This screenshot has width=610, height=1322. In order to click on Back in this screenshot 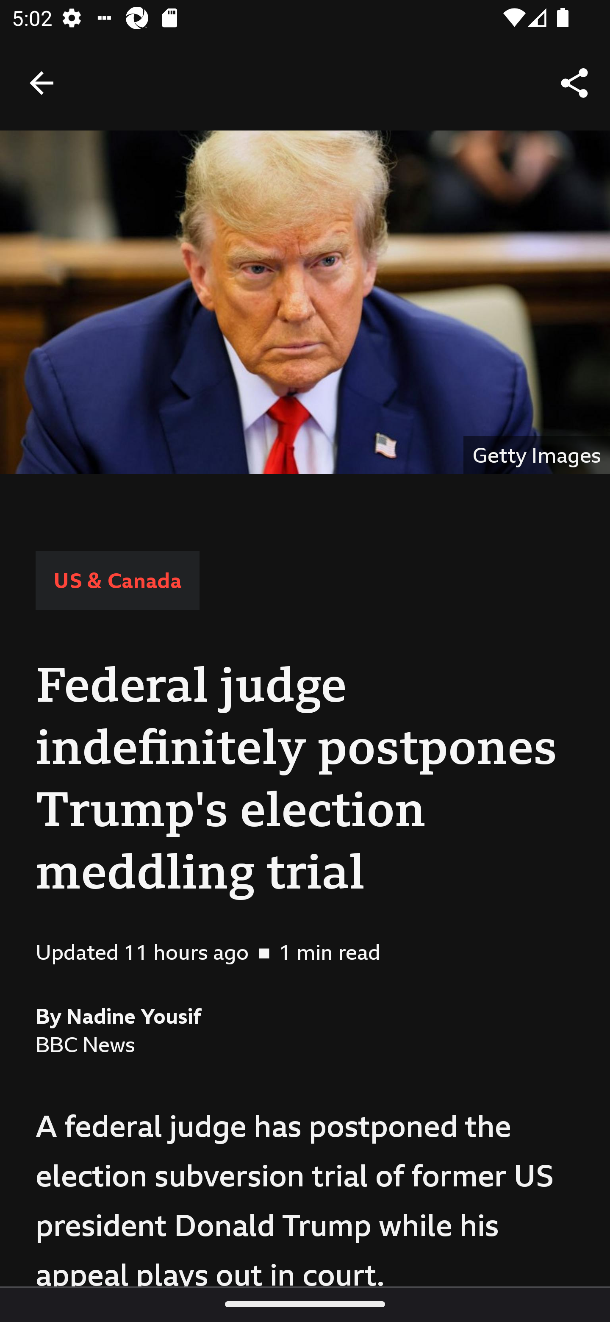, I will do `click(42, 82)`.